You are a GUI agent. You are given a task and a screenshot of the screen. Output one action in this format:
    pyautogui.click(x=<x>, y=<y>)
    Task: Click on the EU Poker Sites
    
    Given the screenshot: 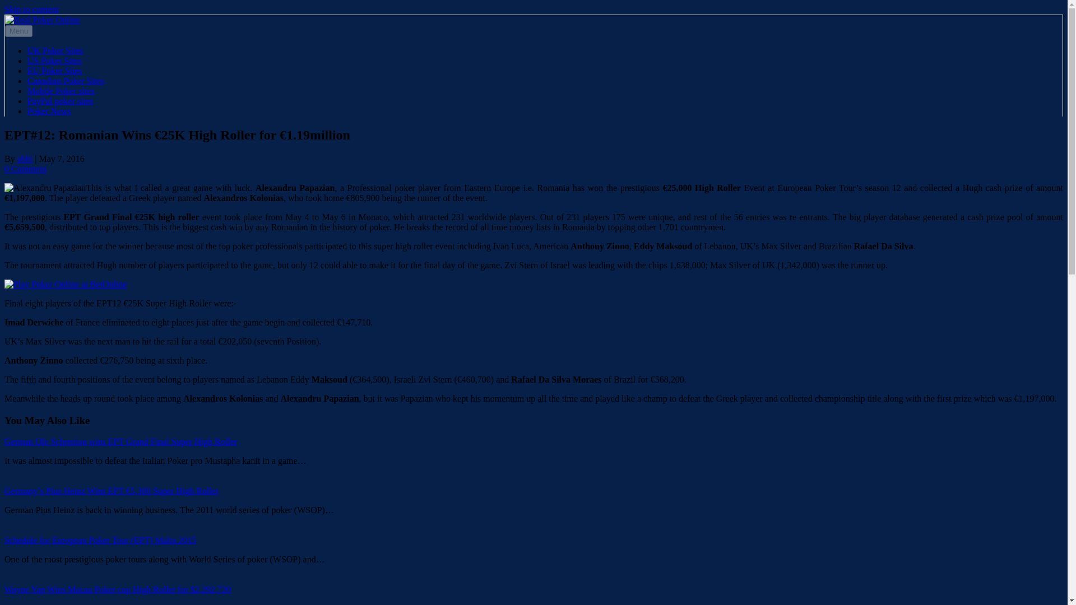 What is the action you would take?
    pyautogui.click(x=55, y=71)
    